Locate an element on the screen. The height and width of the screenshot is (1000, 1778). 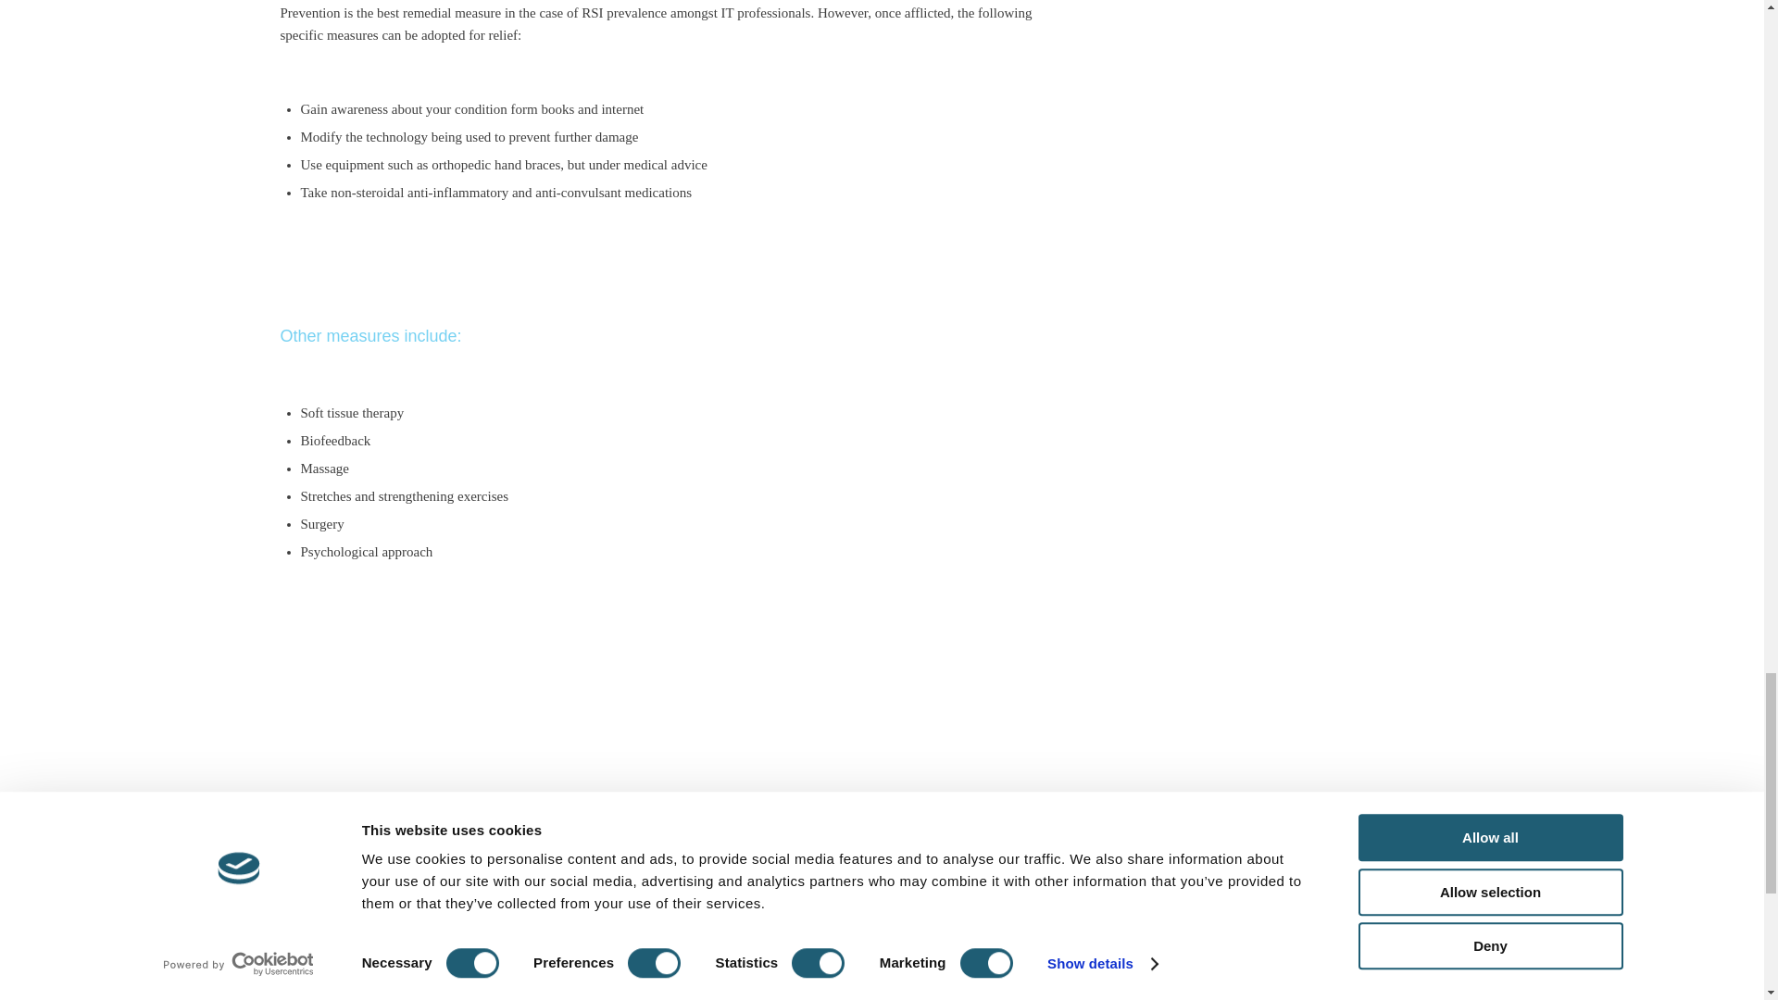
rTMS Treatment for Fibromyalgia is located at coordinates (995, 926).